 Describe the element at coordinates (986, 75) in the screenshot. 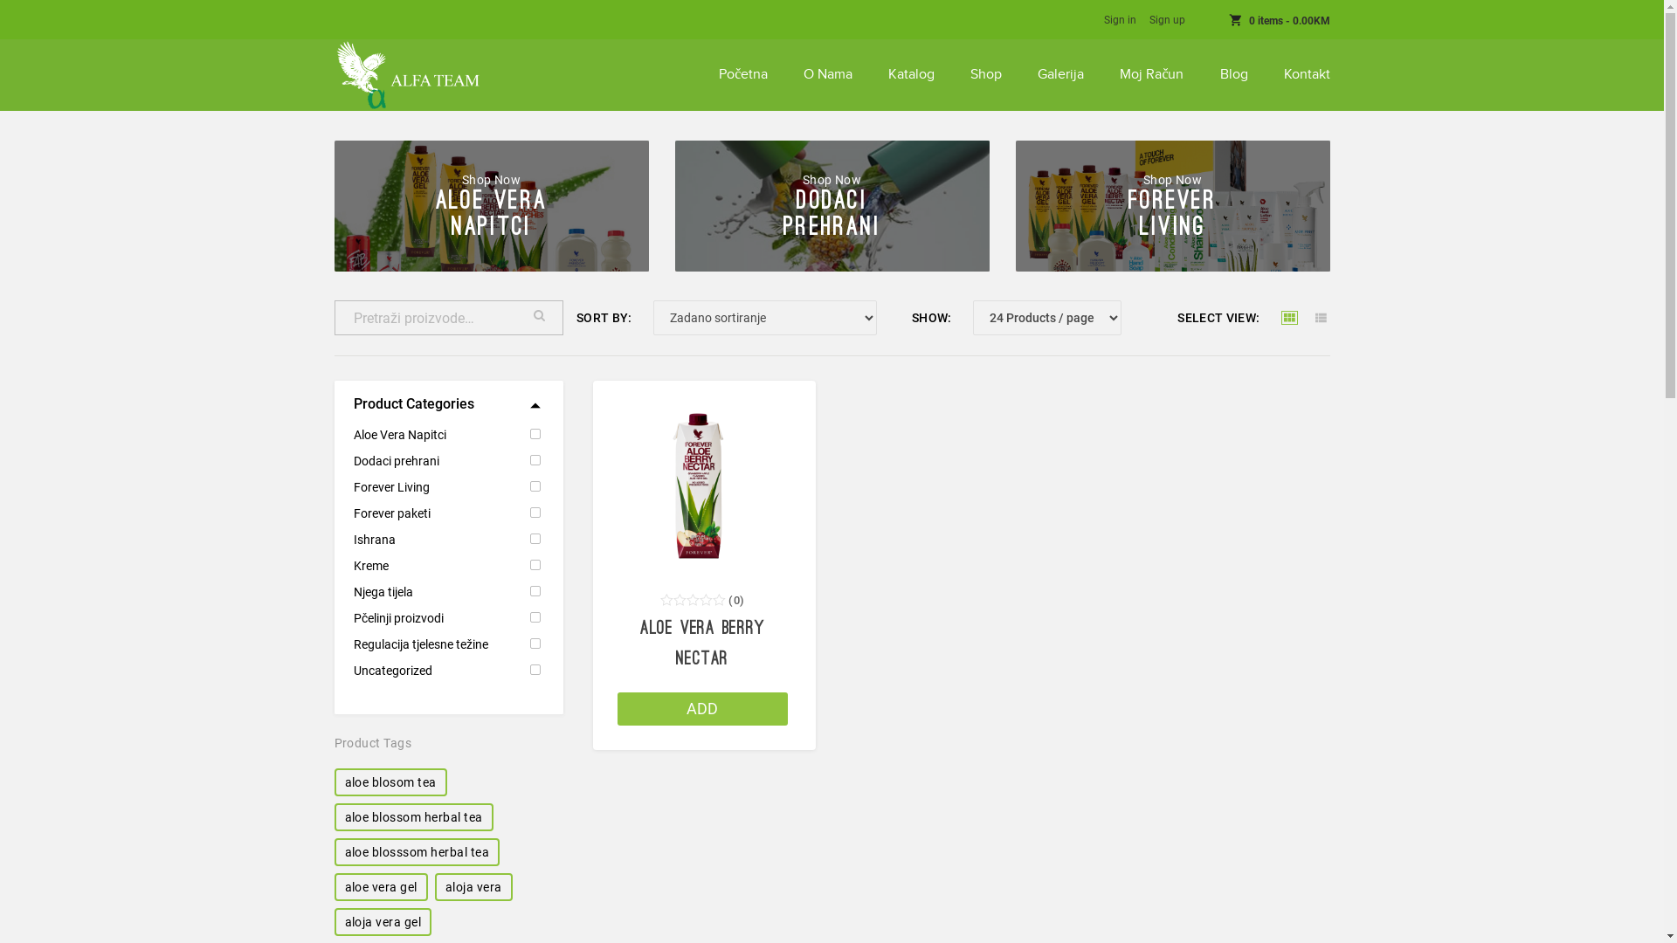

I see `Shop` at that location.